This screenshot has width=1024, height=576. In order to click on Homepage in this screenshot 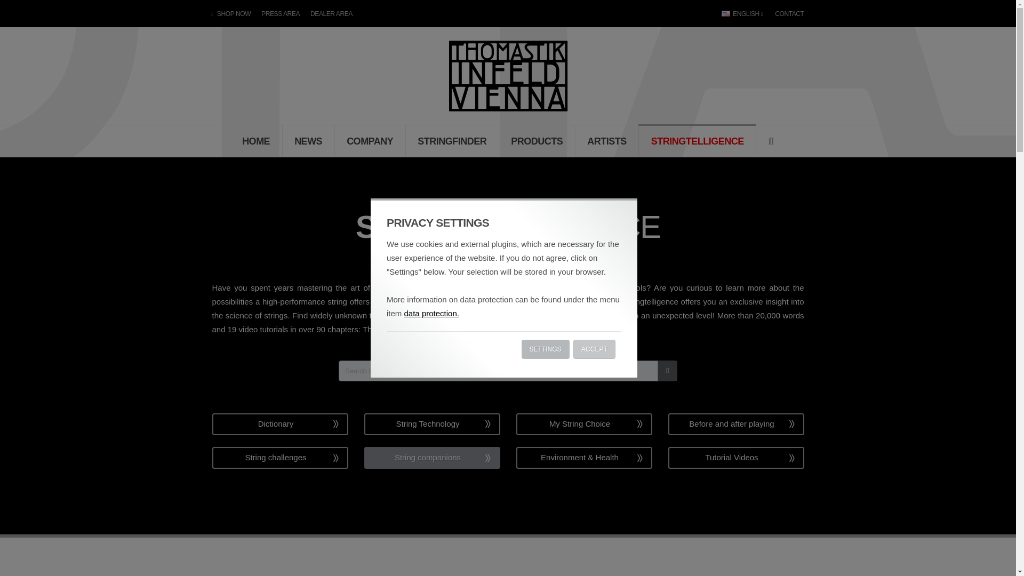, I will do `click(507, 75)`.